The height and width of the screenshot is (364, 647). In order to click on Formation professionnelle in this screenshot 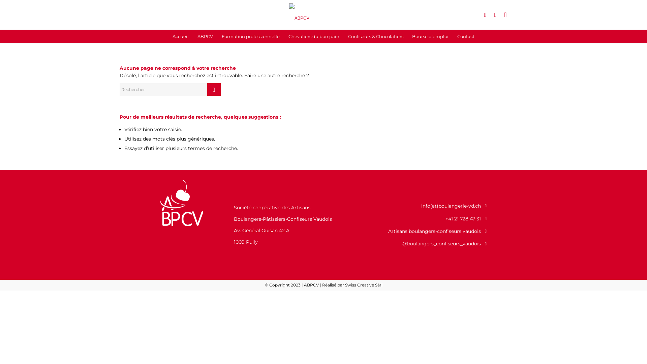, I will do `click(251, 36)`.